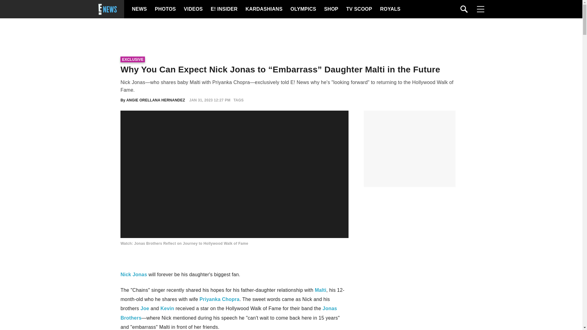  Describe the element at coordinates (167, 309) in the screenshot. I see `Kevin` at that location.